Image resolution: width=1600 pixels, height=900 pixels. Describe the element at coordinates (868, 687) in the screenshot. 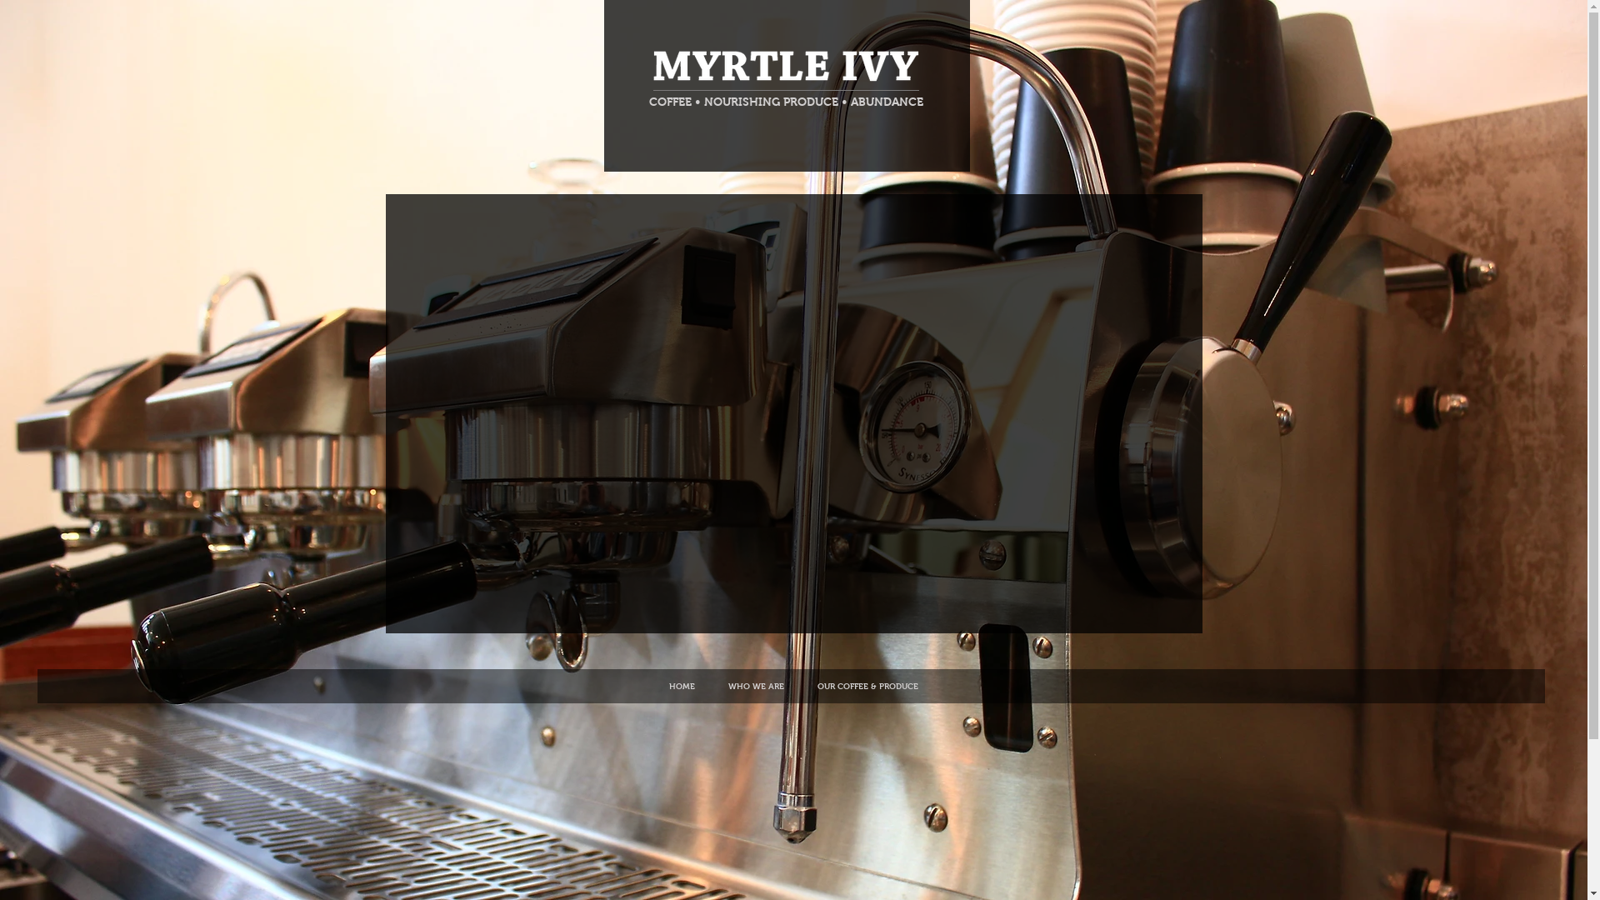

I see `OUR COFFEE & PRODUCE` at that location.